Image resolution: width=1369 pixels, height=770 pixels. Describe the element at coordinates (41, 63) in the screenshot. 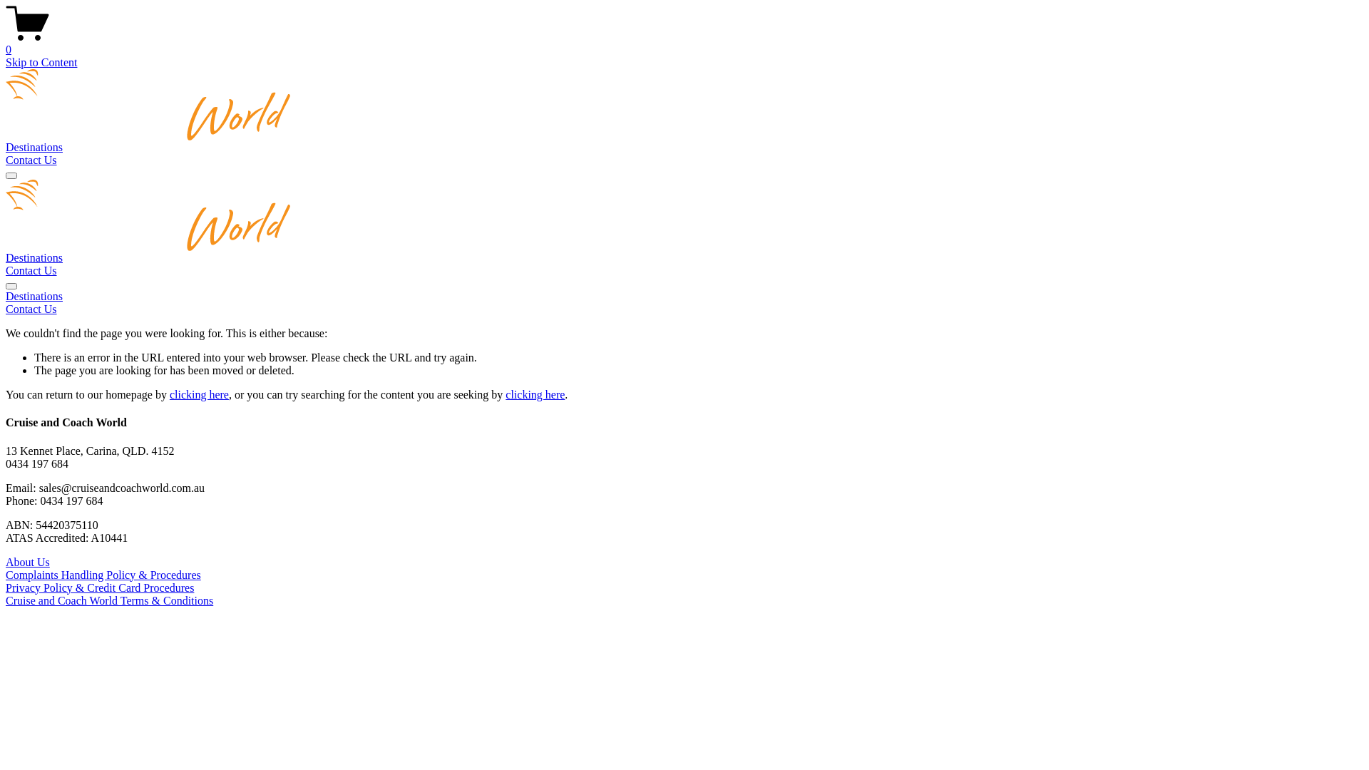

I see `Skip to Content` at that location.